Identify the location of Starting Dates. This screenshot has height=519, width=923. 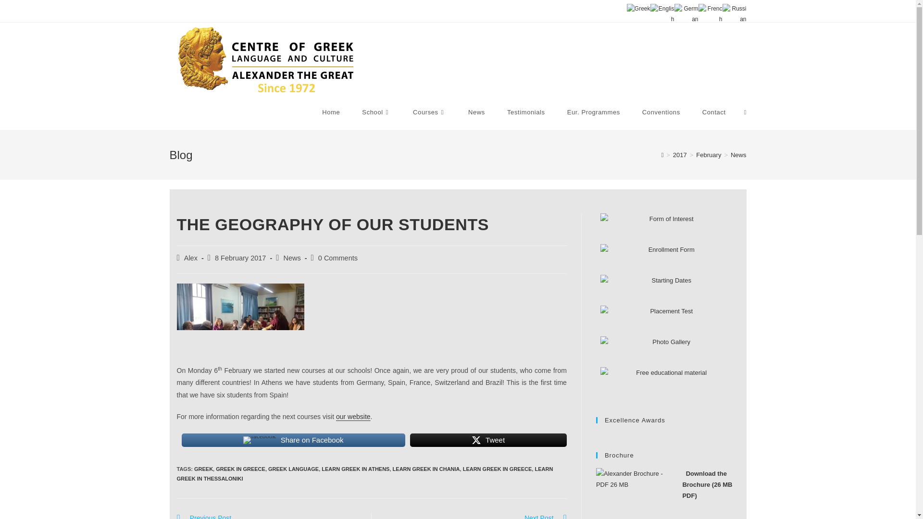
(667, 290).